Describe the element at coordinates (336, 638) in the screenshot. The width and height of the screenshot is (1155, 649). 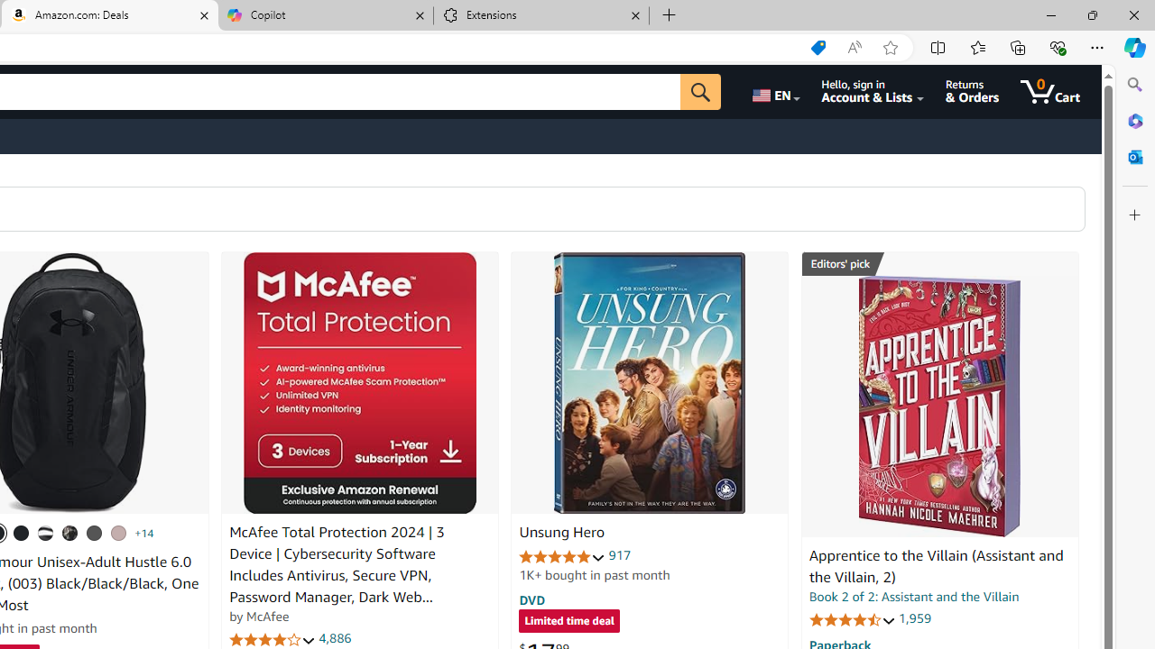
I see `4,886` at that location.